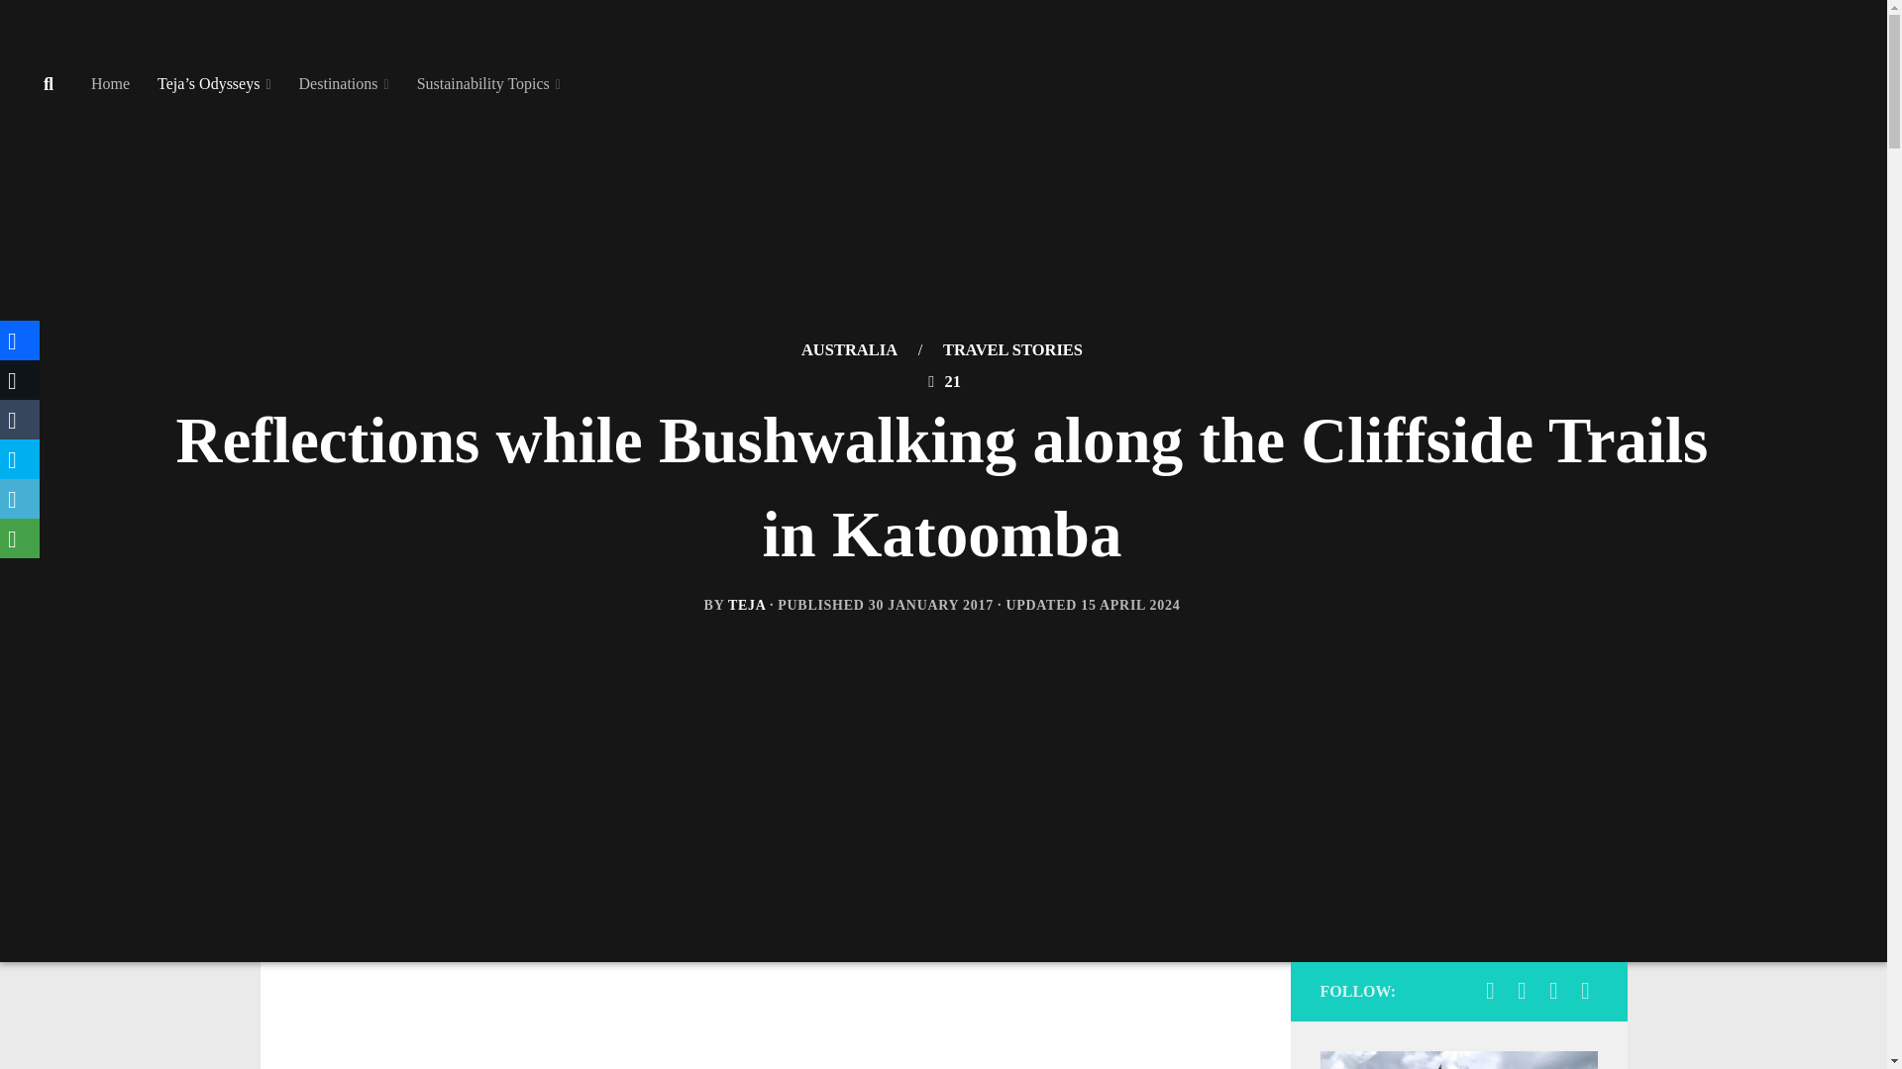 This screenshot has height=1069, width=1902. What do you see at coordinates (73, 27) in the screenshot?
I see `Below content` at bounding box center [73, 27].